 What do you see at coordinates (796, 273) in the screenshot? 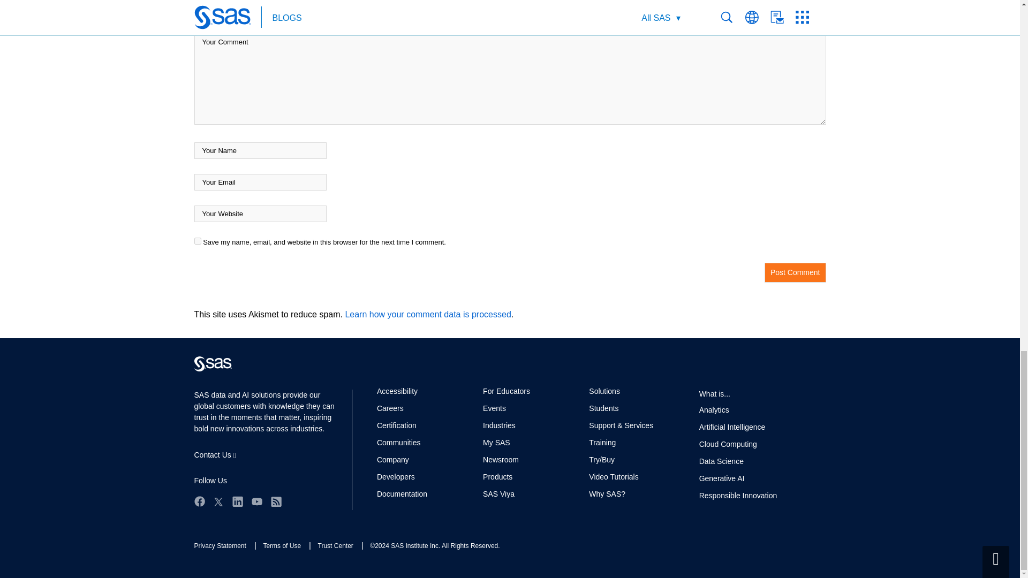
I see `Post Comment` at bounding box center [796, 273].